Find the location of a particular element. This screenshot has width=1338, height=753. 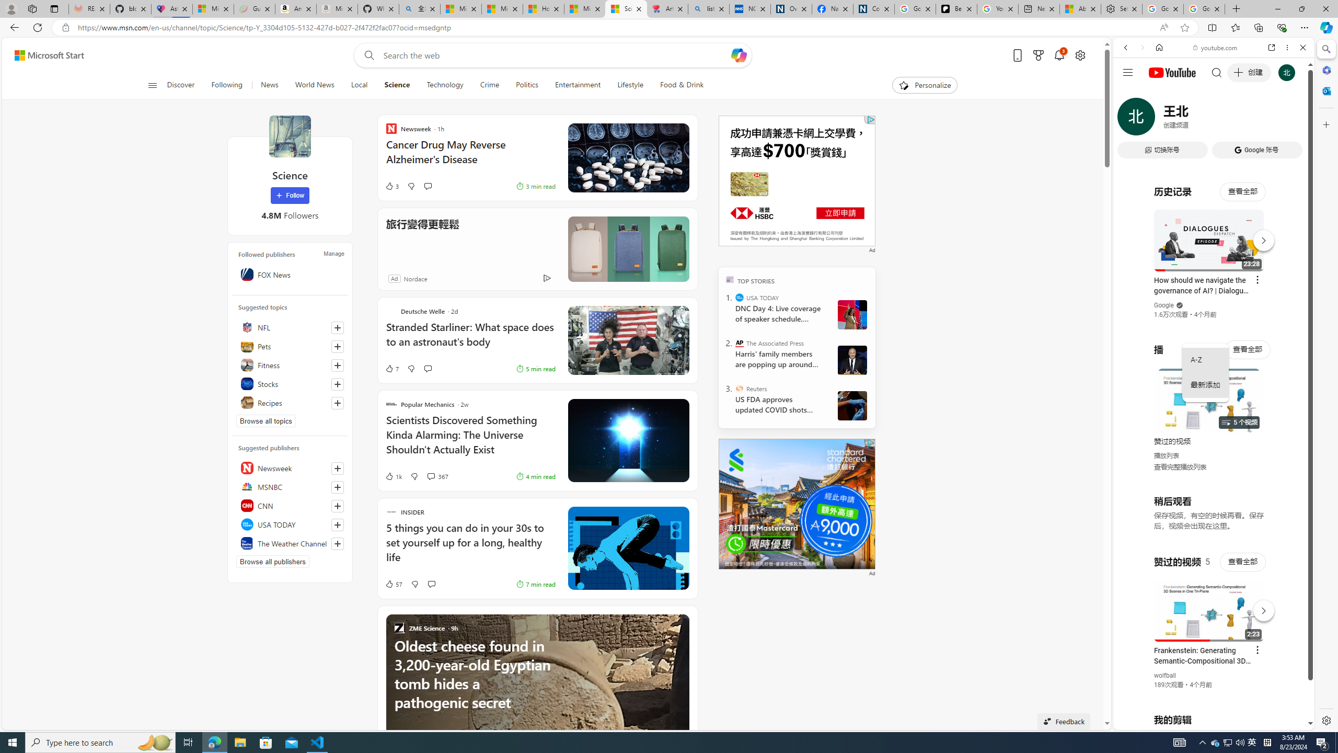

Follow this source is located at coordinates (338, 544).